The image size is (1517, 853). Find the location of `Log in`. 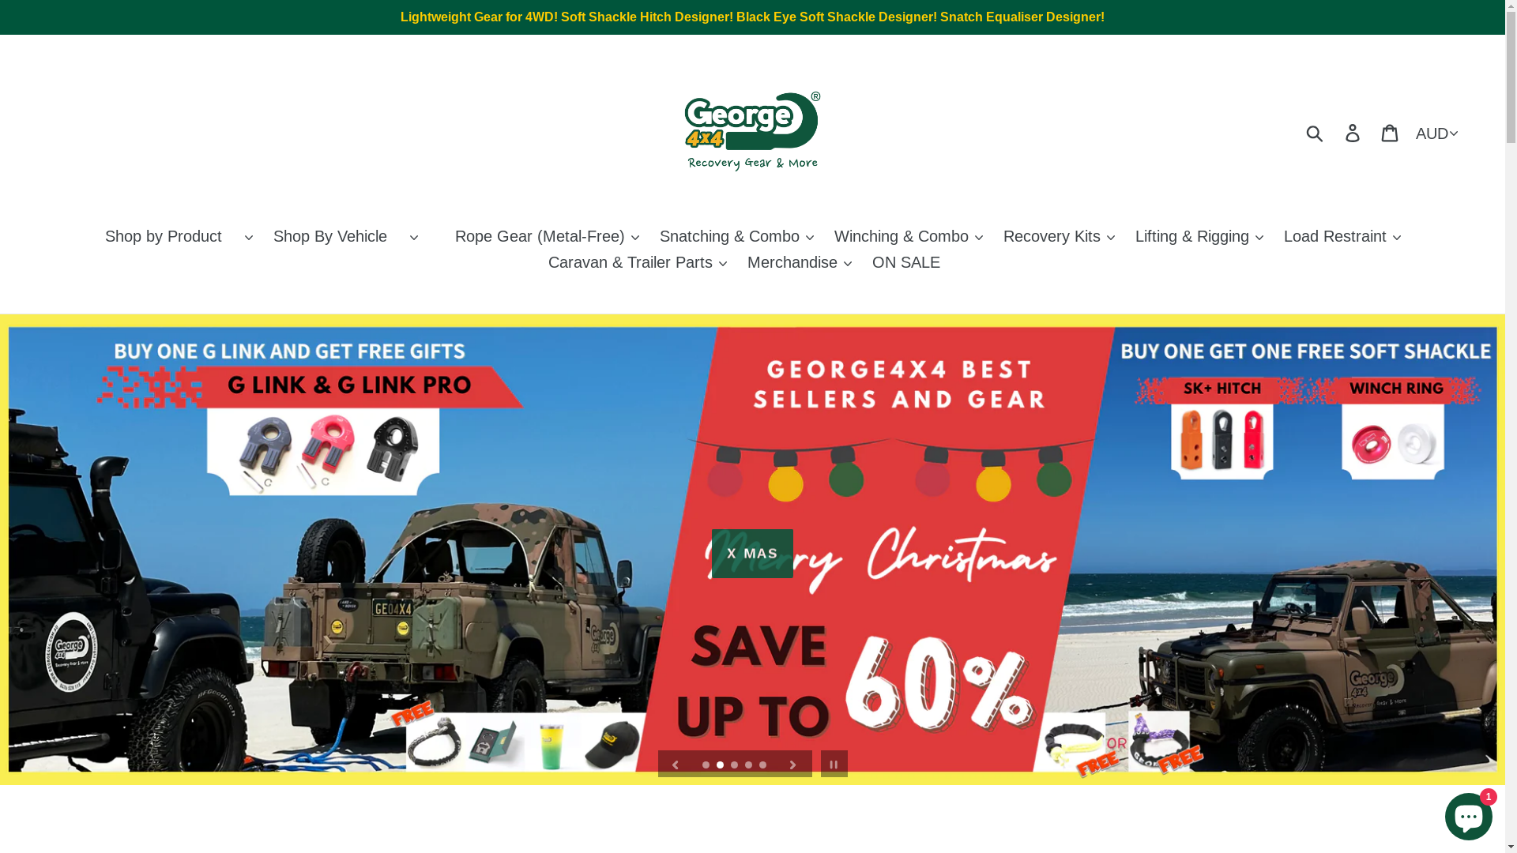

Log in is located at coordinates (1354, 132).